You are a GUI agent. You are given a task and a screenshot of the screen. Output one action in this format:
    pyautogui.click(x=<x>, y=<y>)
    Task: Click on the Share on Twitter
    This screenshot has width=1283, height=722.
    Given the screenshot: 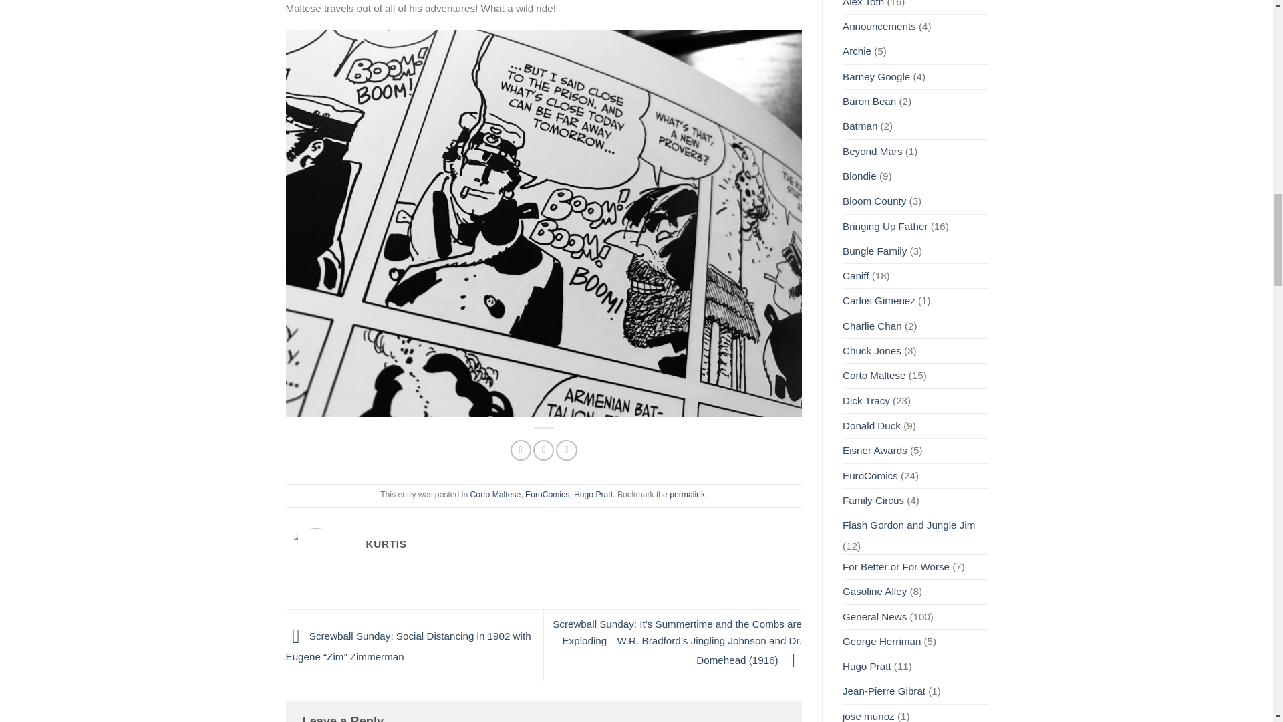 What is the action you would take?
    pyautogui.click(x=544, y=450)
    